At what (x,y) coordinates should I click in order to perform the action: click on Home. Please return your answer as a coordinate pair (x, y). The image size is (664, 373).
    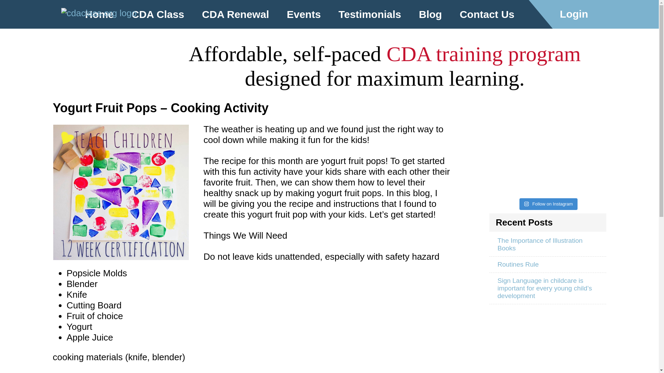
    Looking at the image, I should click on (100, 15).